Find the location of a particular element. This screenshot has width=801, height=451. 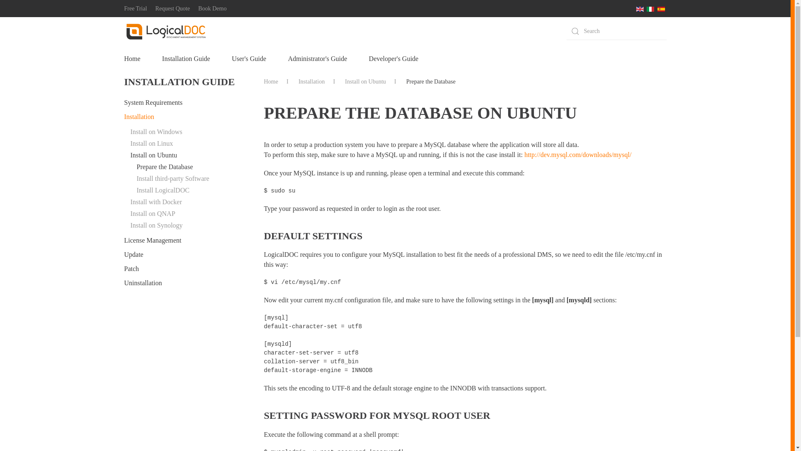

Developer's Guide is located at coordinates (393, 59).